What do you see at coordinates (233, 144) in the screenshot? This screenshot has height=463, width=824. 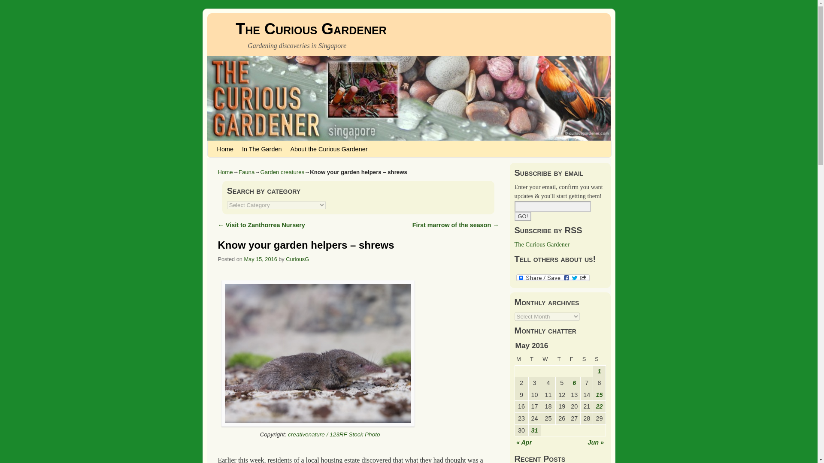 I see `Skip to secondary content` at bounding box center [233, 144].